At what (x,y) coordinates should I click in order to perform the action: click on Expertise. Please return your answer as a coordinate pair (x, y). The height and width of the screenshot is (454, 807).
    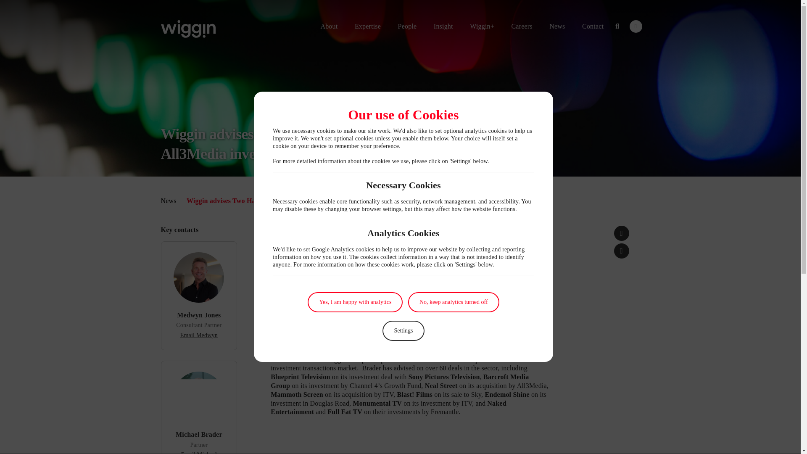
    Looking at the image, I should click on (367, 26).